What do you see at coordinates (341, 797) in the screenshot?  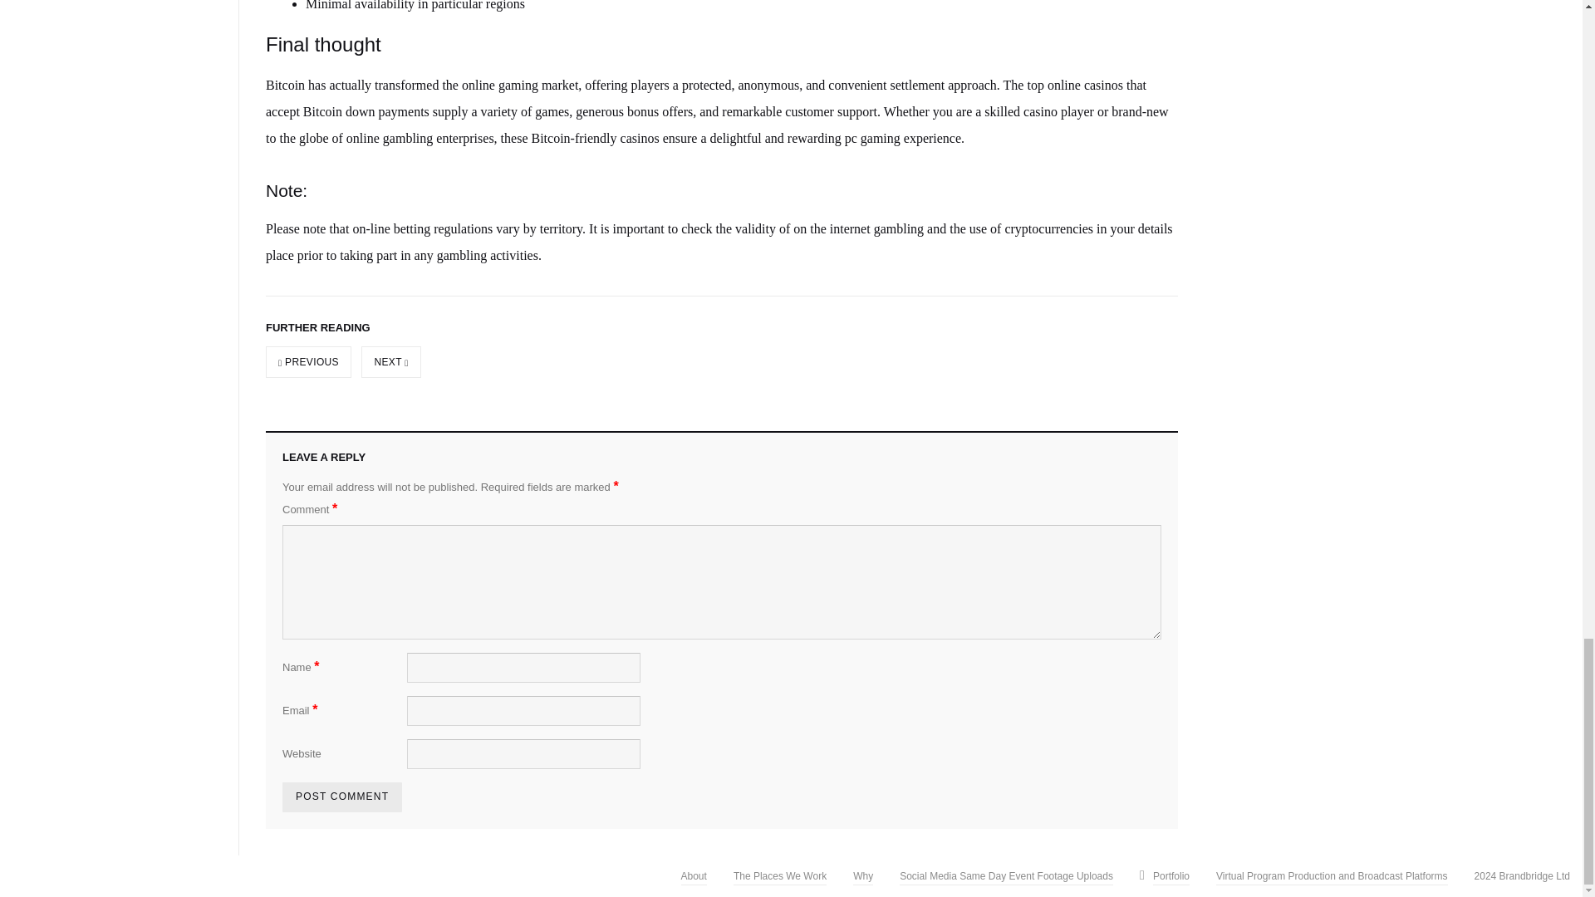 I see `Post Comment` at bounding box center [341, 797].